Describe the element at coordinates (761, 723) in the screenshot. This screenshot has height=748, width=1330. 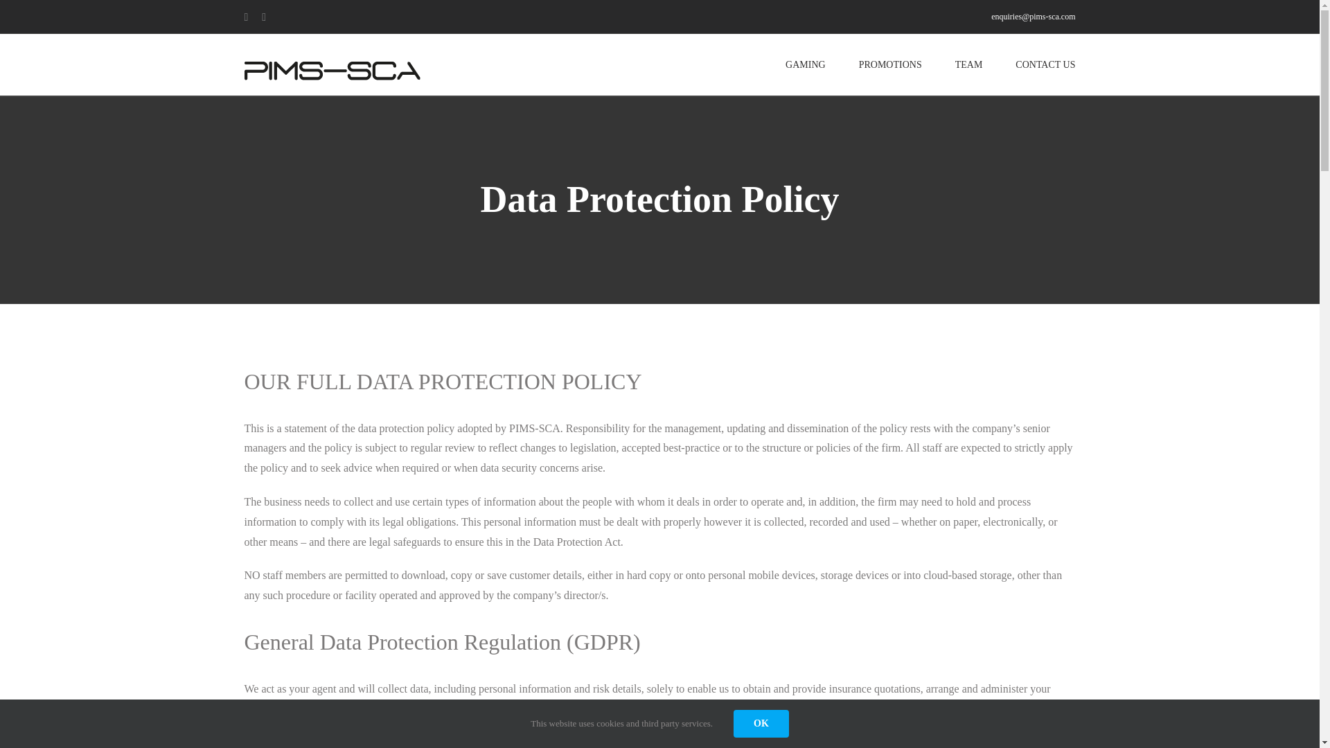
I see `OK` at that location.